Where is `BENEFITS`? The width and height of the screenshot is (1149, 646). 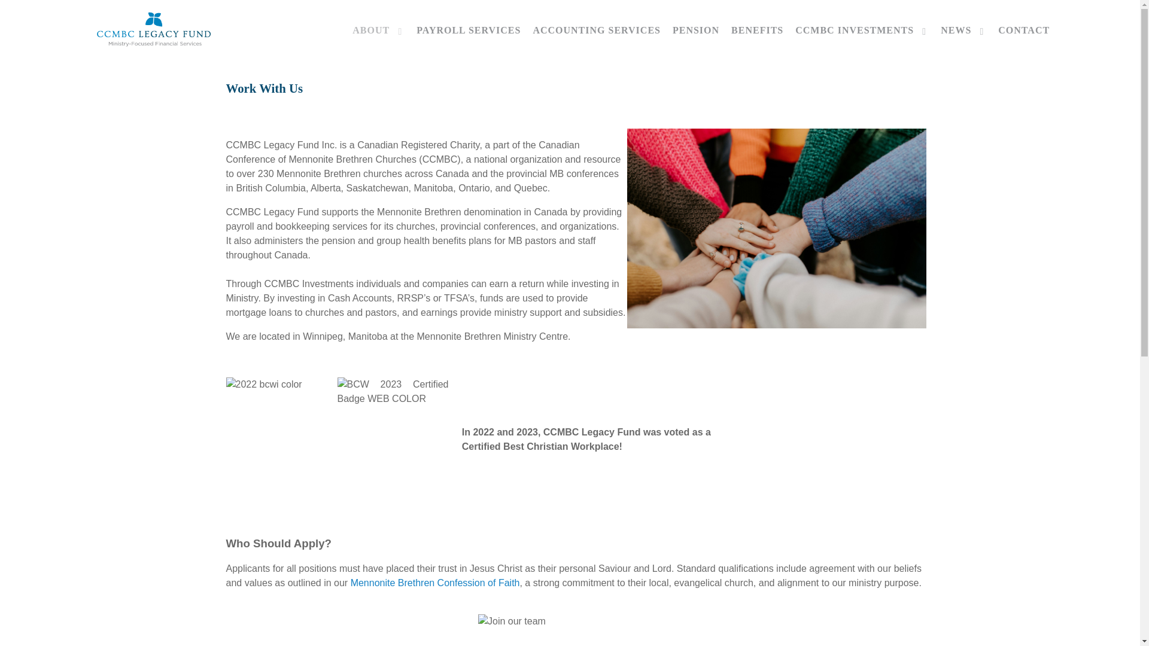
BENEFITS is located at coordinates (757, 30).